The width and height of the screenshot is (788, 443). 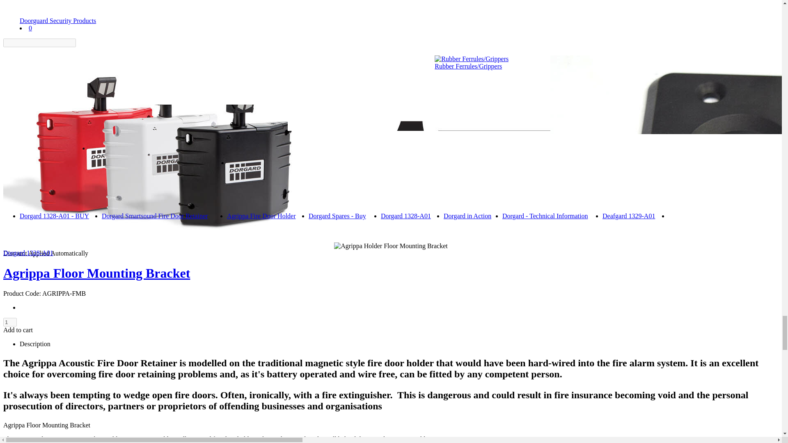 What do you see at coordinates (34, 189) in the screenshot?
I see `Favourites` at bounding box center [34, 189].